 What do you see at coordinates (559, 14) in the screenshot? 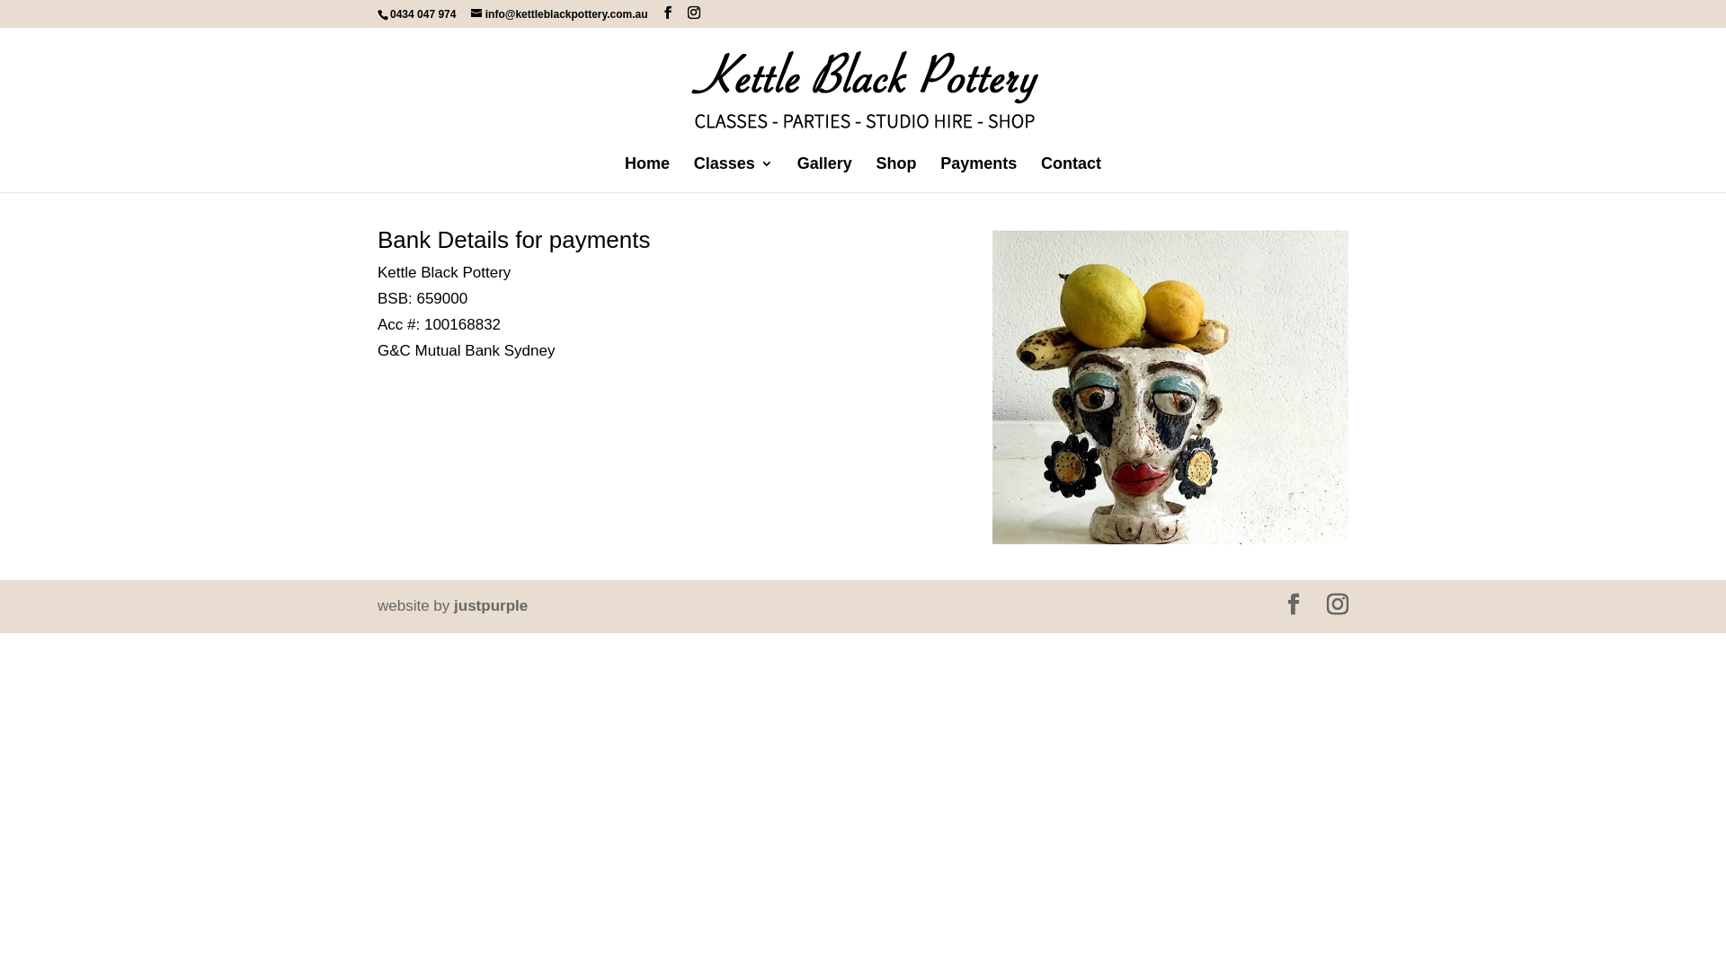
I see `info@kettleblackpottery.com.au` at bounding box center [559, 14].